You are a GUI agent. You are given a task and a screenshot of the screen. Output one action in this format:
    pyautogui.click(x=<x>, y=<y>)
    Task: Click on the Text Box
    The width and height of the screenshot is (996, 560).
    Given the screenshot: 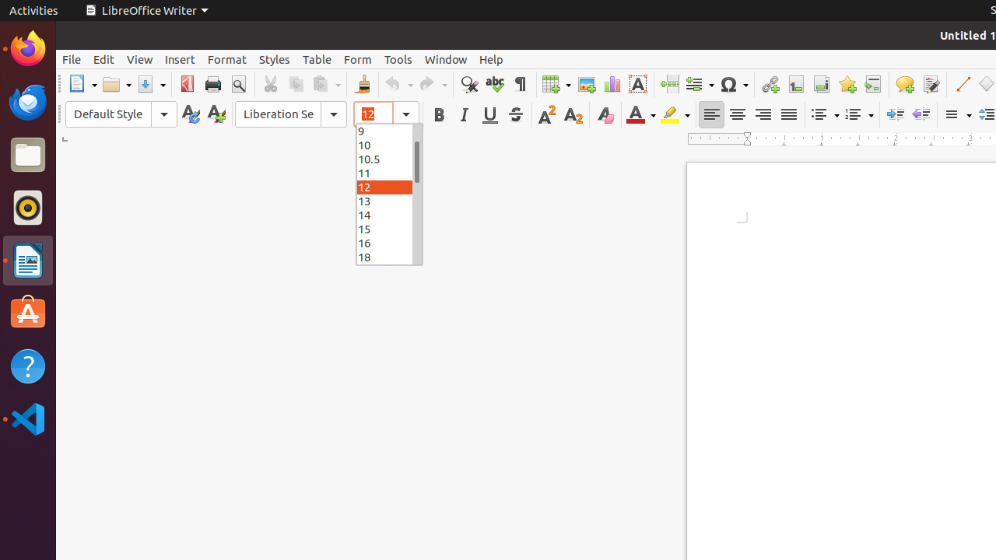 What is the action you would take?
    pyautogui.click(x=638, y=84)
    